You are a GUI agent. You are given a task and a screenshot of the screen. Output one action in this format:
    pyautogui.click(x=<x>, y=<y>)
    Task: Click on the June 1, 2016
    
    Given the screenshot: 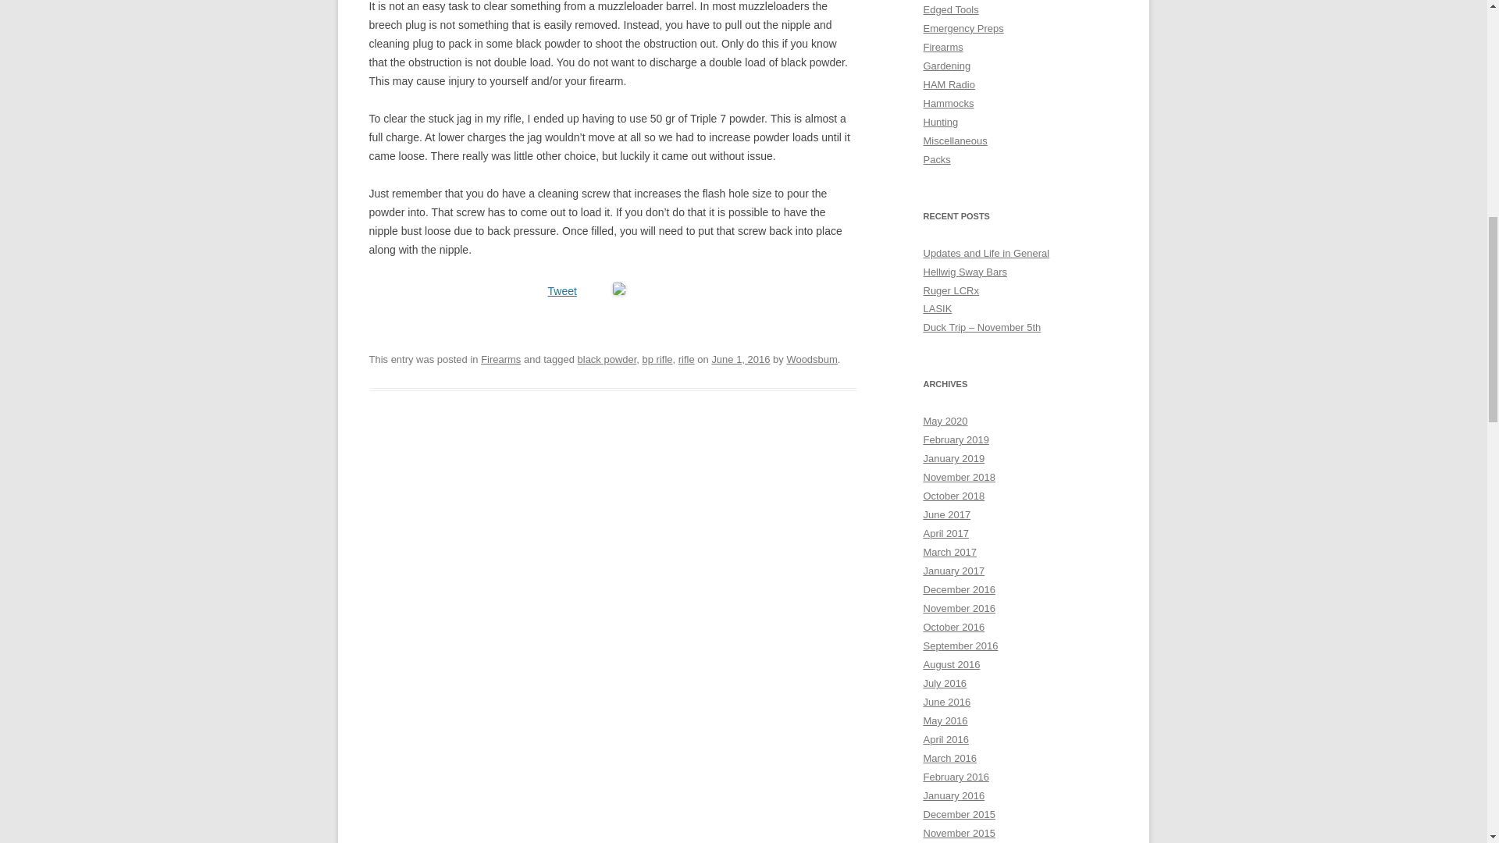 What is the action you would take?
    pyautogui.click(x=740, y=359)
    